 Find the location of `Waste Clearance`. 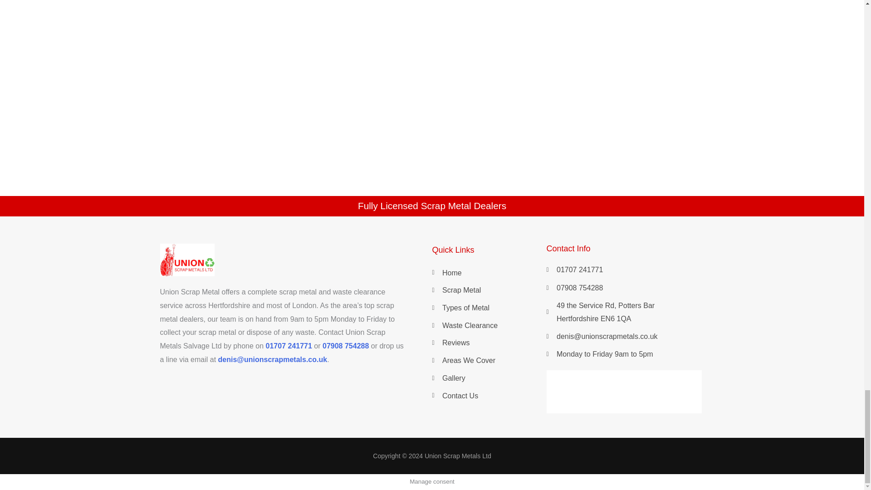

Waste Clearance is located at coordinates (489, 326).